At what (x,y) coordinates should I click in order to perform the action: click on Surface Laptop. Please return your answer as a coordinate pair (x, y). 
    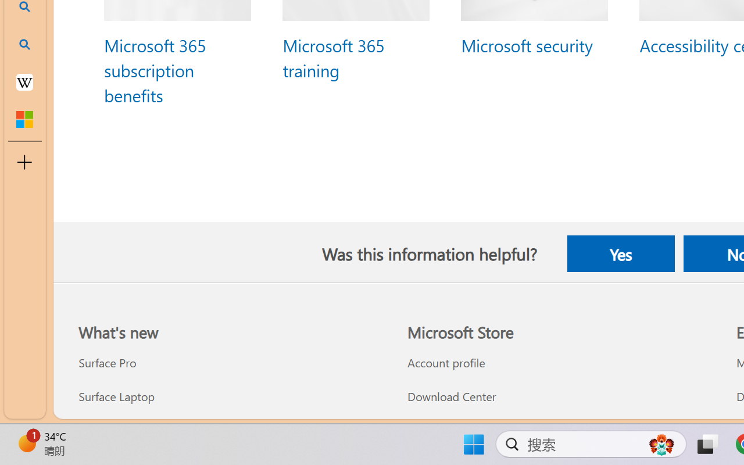
    Looking at the image, I should click on (230, 396).